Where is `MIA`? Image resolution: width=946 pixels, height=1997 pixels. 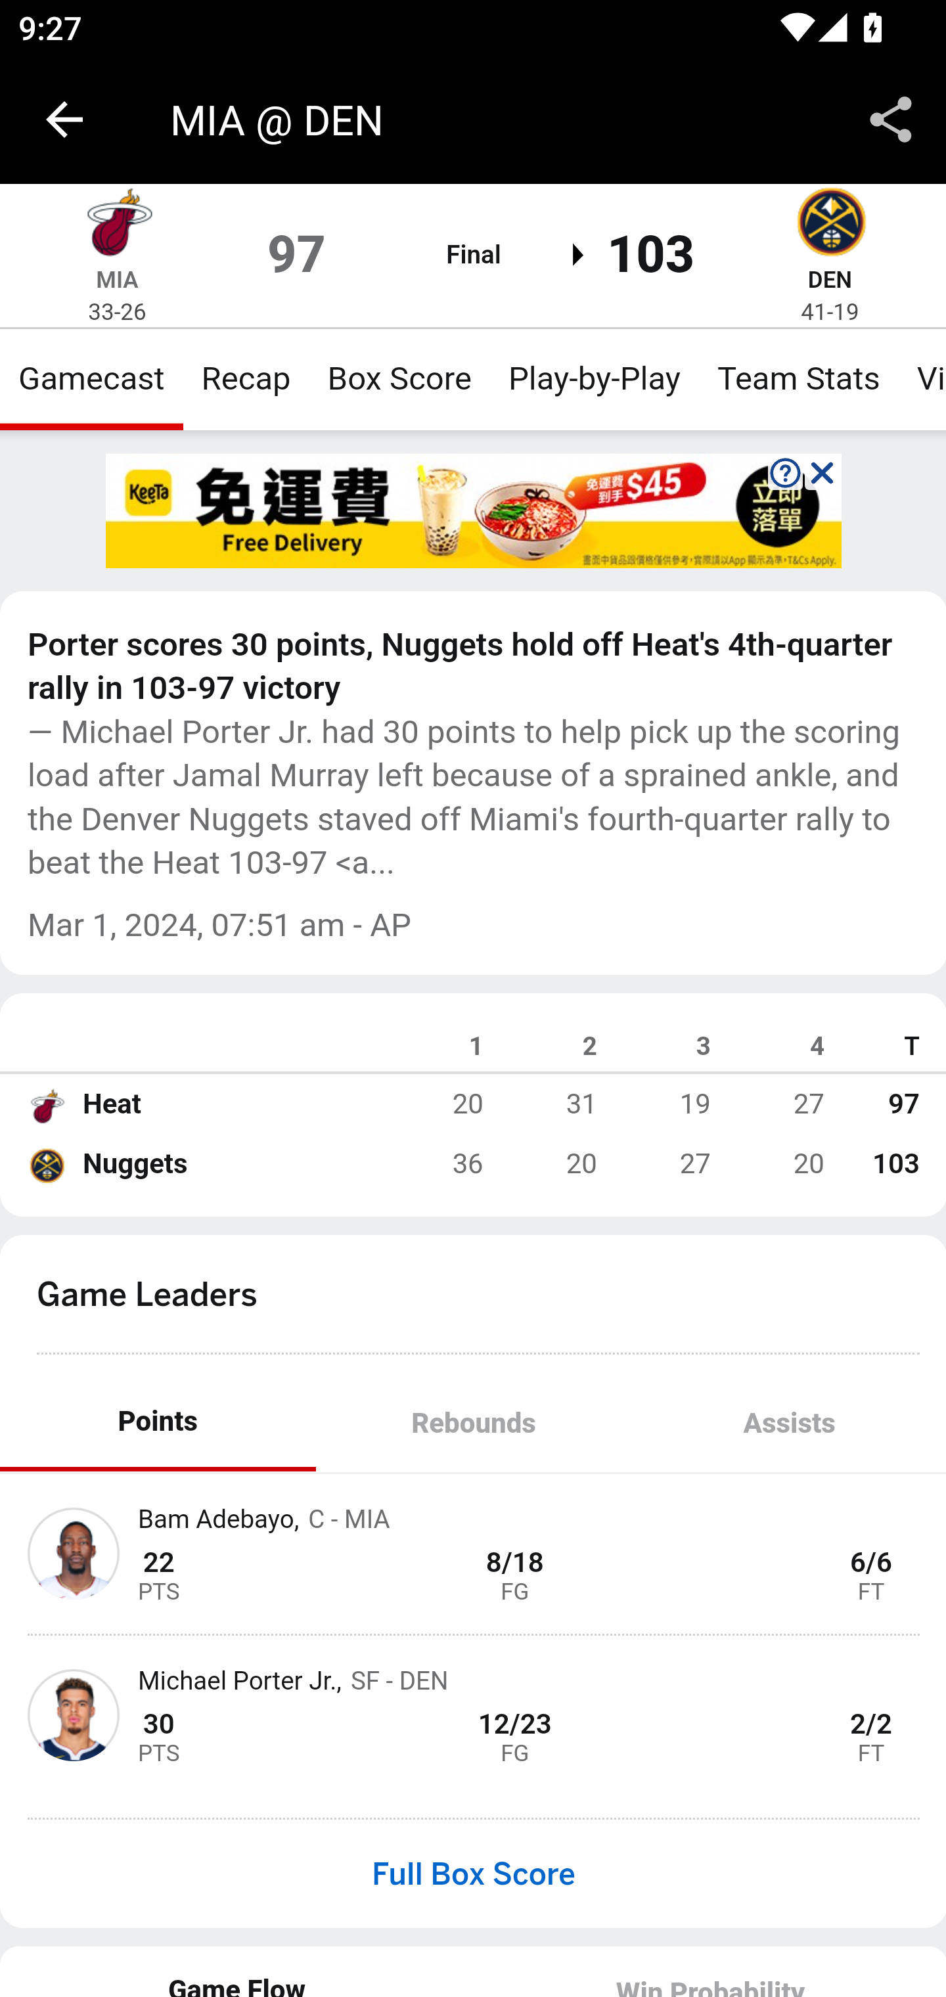
MIA is located at coordinates (117, 279).